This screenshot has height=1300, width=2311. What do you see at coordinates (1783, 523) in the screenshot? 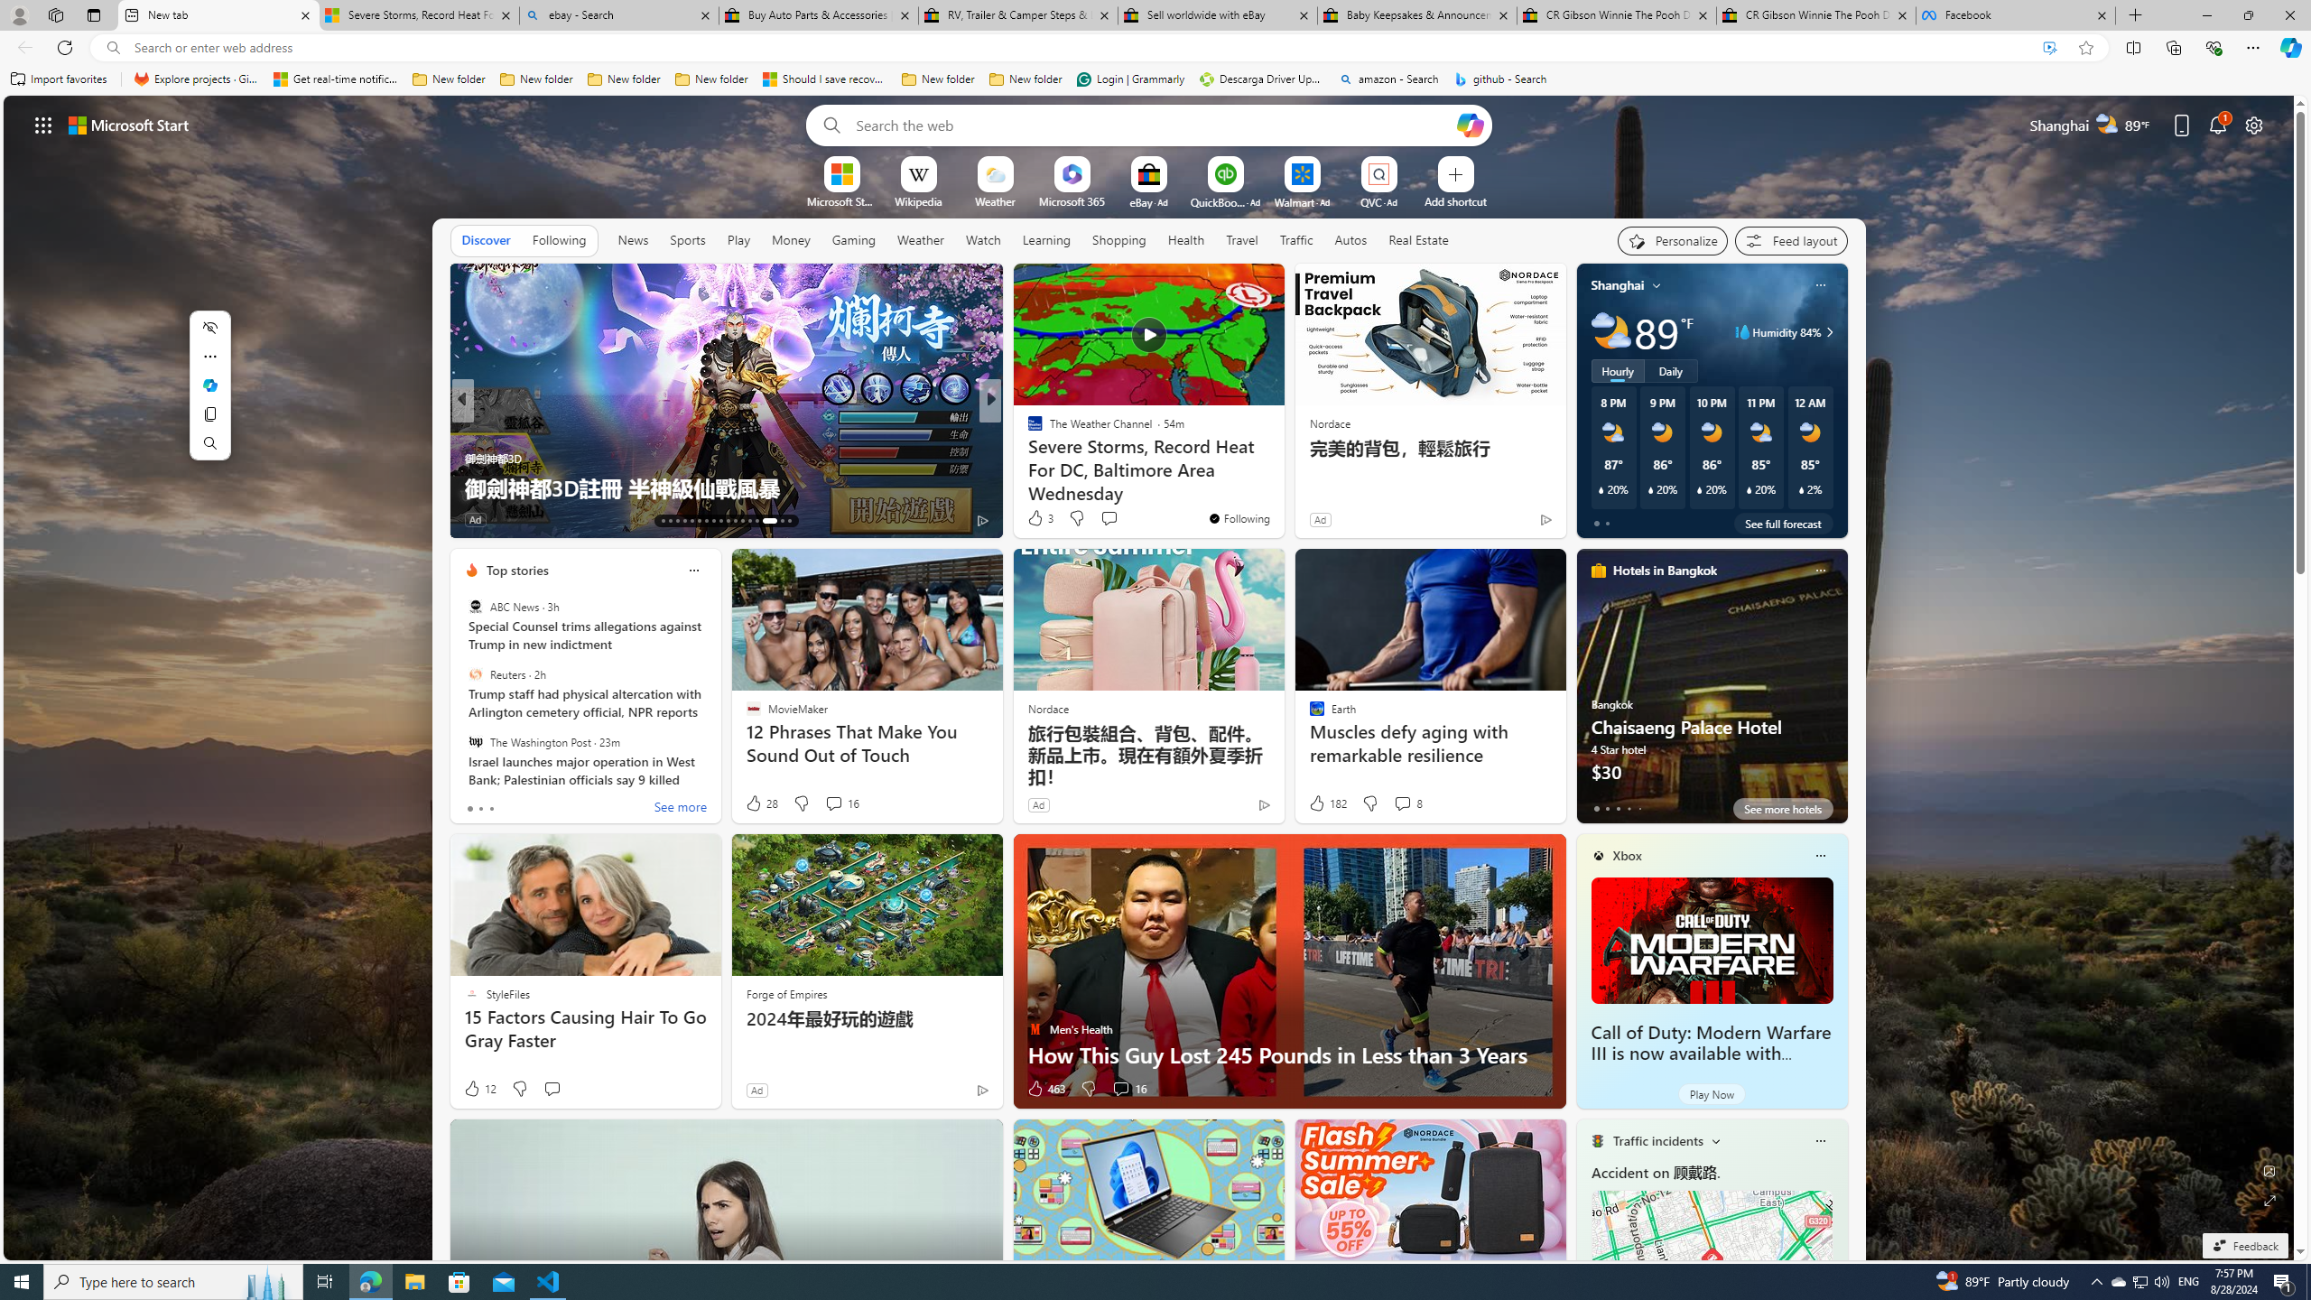
I see `See full forecast` at bounding box center [1783, 523].